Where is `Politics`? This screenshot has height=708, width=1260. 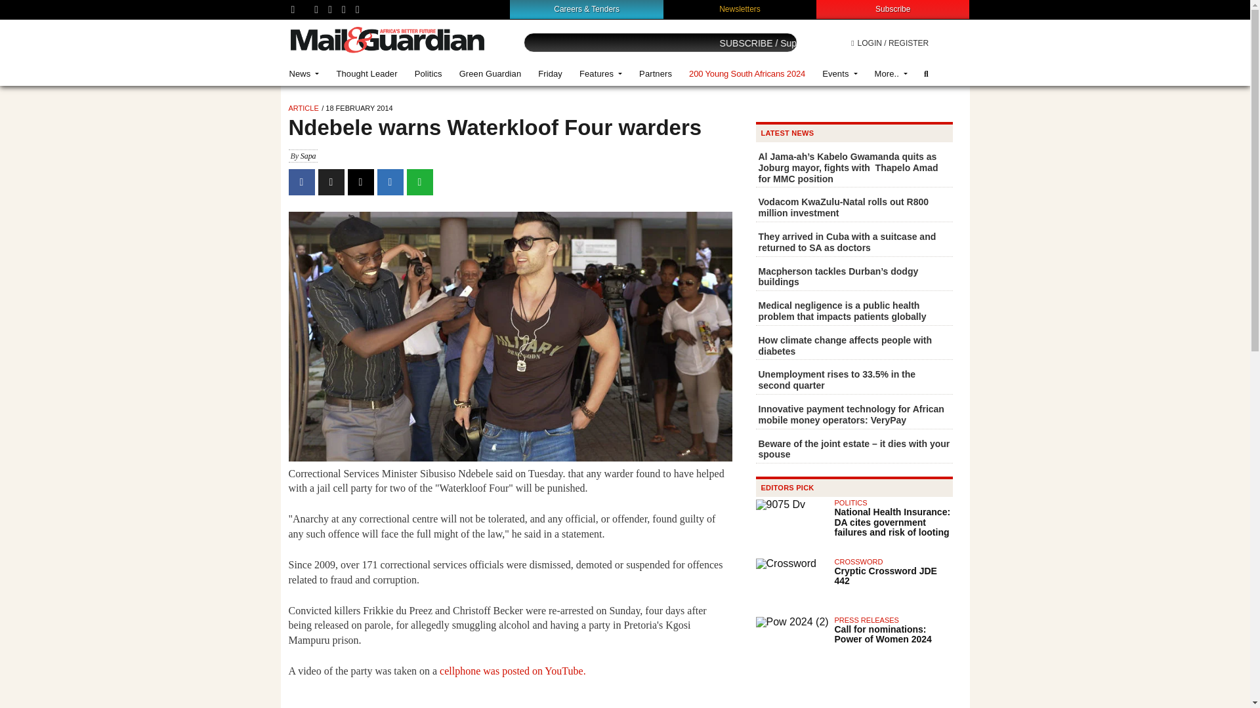
Politics is located at coordinates (428, 73).